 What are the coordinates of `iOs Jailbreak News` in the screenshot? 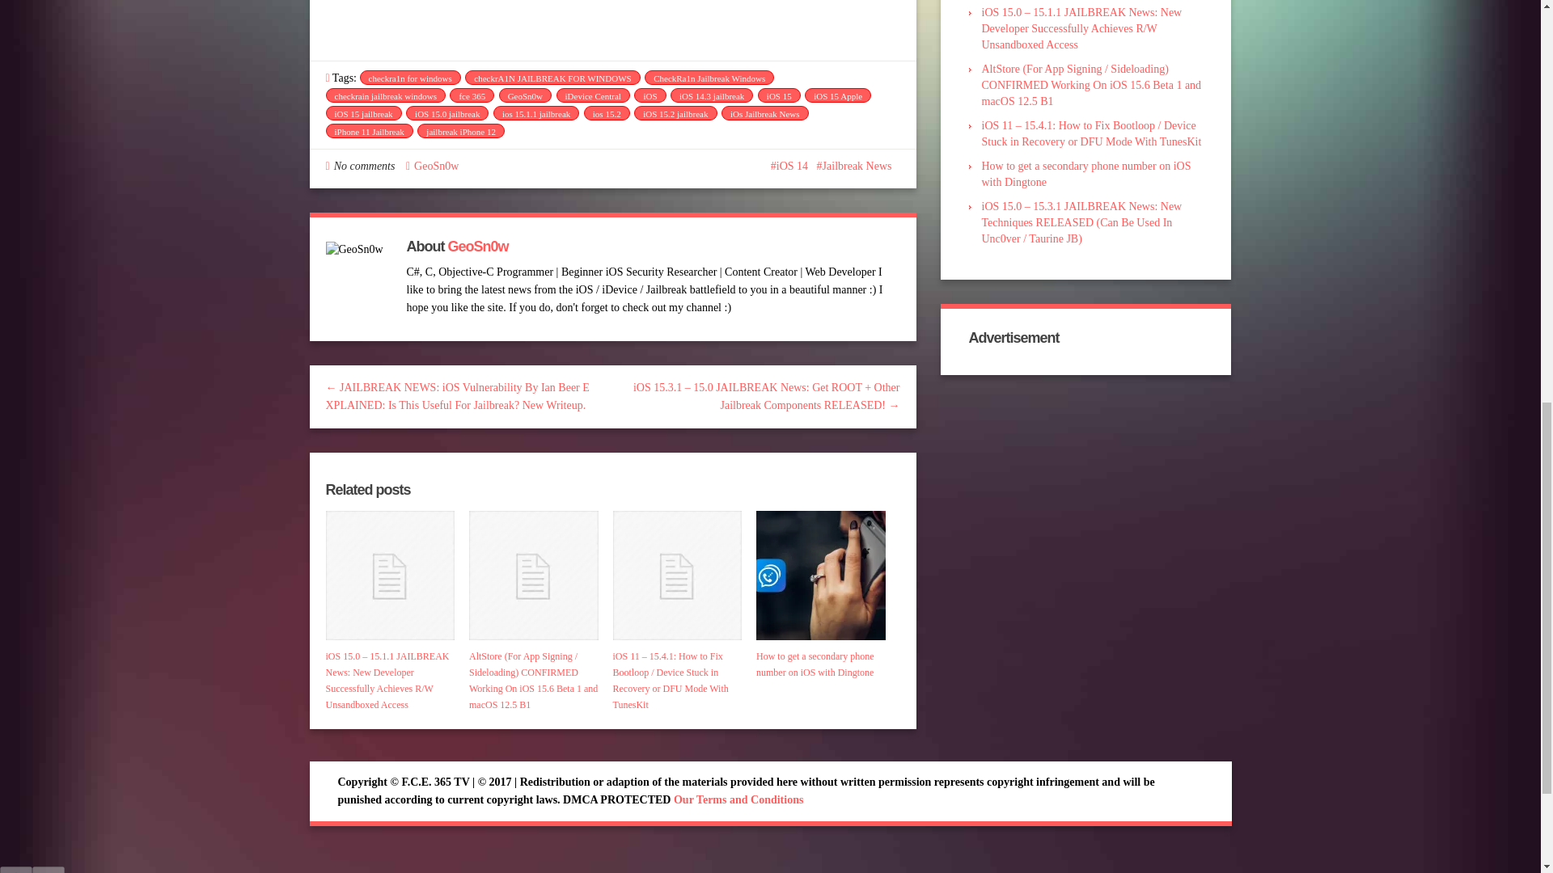 It's located at (765, 113).